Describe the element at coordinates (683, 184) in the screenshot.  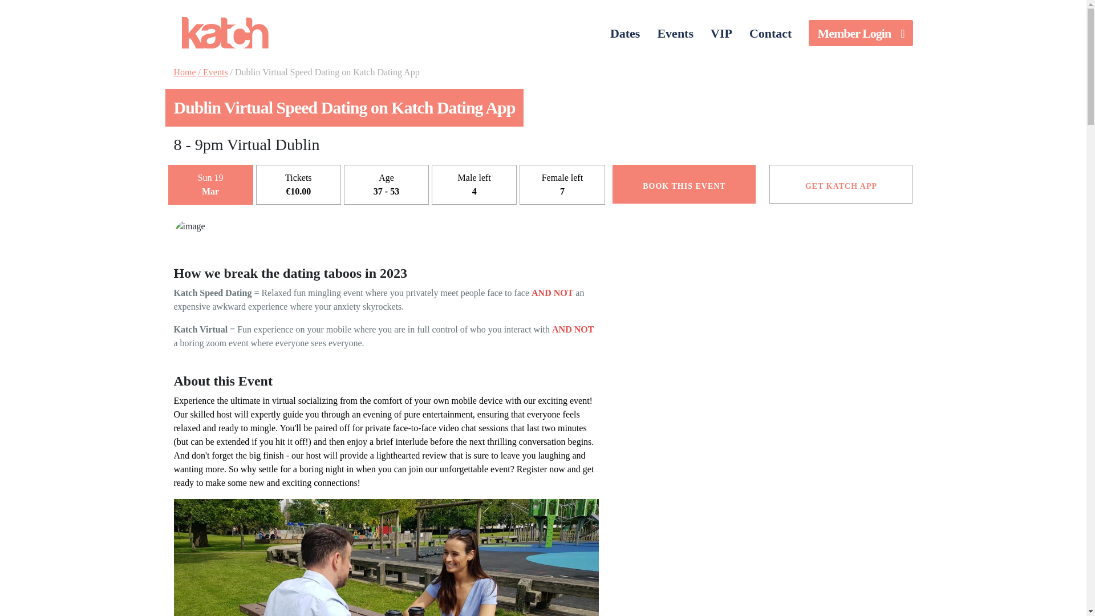
I see `BOOK THIS EVENT` at that location.